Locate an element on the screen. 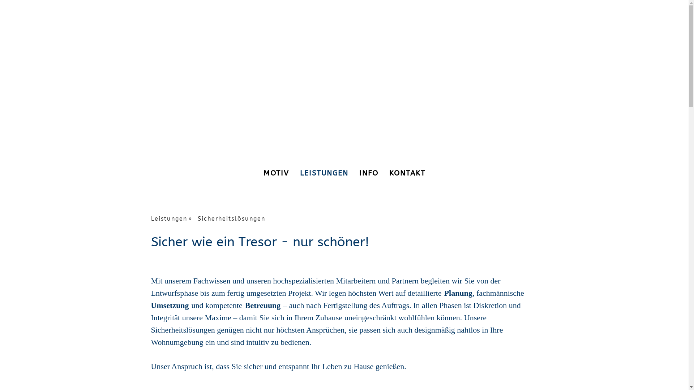 This screenshot has width=694, height=390. LEISTUNGEN is located at coordinates (324, 173).